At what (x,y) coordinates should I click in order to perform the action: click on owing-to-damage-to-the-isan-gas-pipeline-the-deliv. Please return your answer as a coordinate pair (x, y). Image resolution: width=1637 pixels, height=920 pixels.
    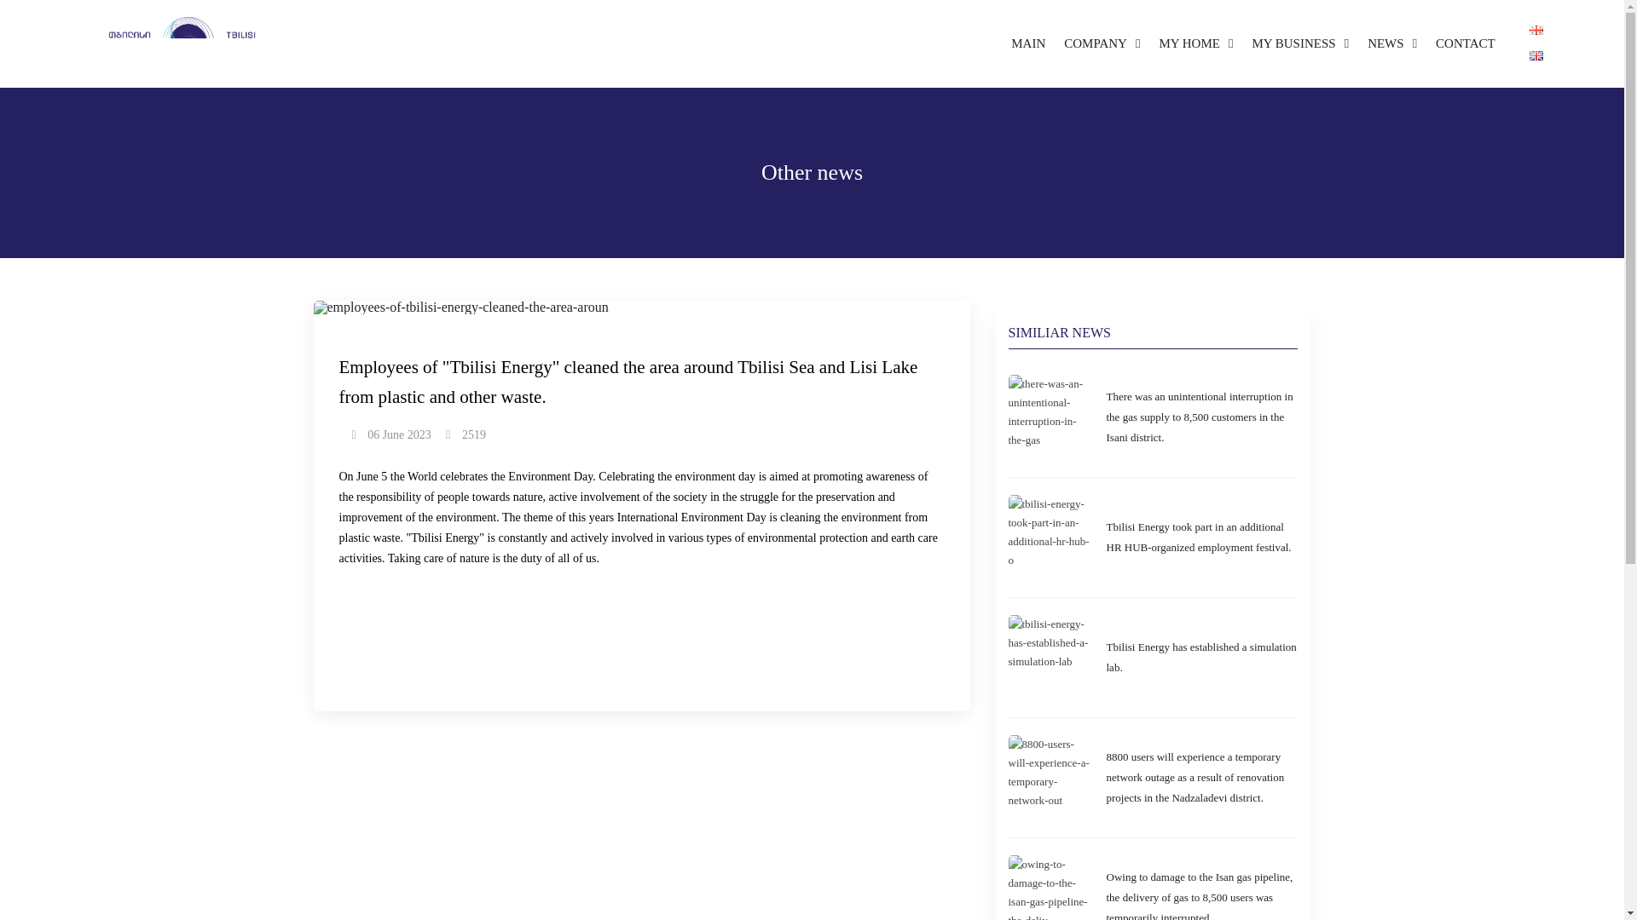
    Looking at the image, I should click on (1202, 888).